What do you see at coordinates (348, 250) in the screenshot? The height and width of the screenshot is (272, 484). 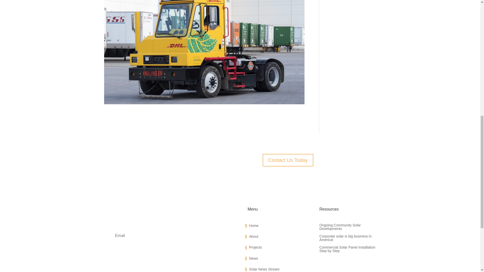 I see `Commercial Solar Panel Installation Step by Step` at bounding box center [348, 250].